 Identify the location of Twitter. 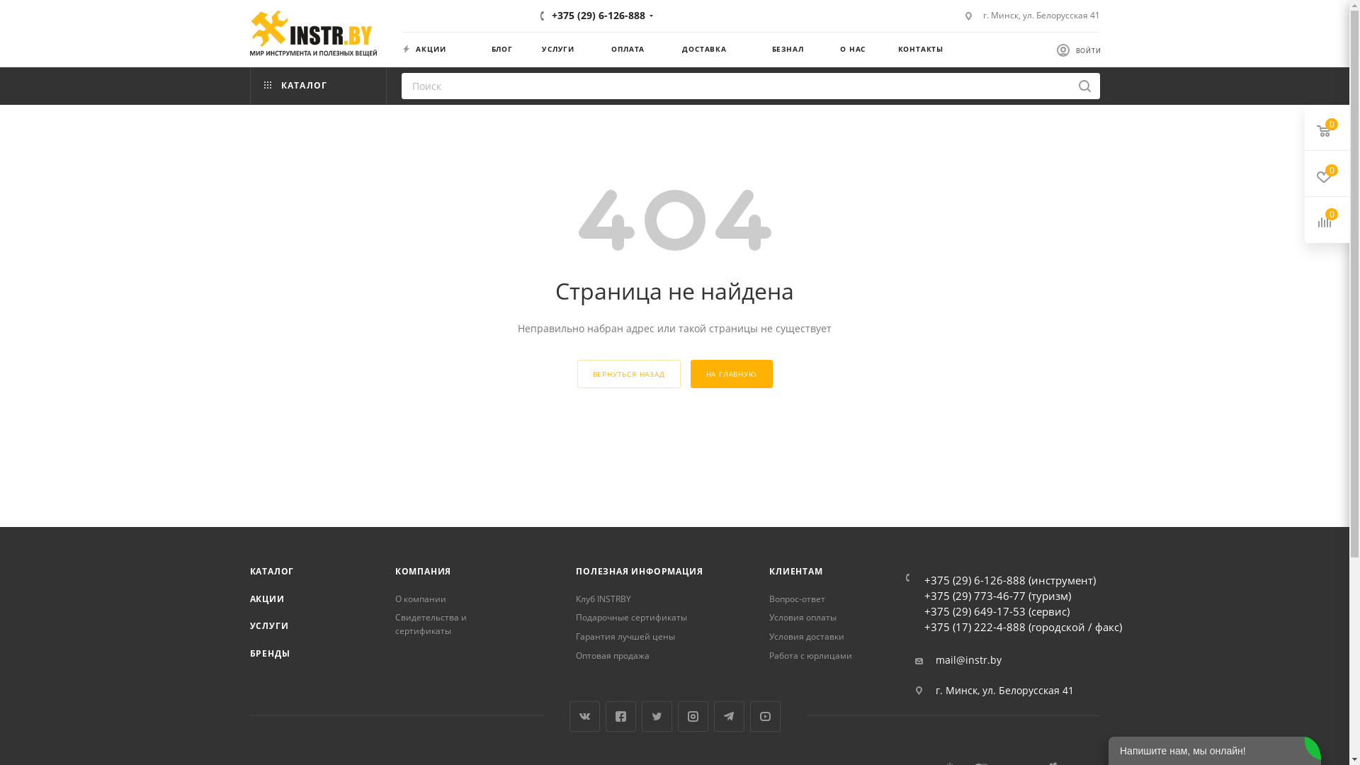
(657, 717).